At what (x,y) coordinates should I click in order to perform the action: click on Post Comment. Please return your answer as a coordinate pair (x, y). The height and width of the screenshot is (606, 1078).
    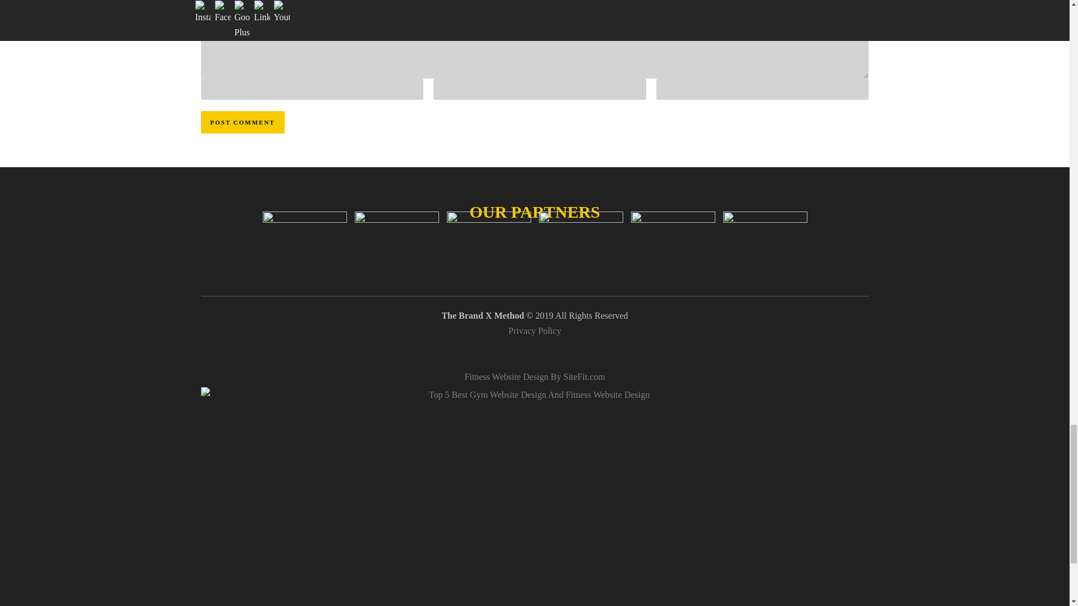
    Looking at the image, I should click on (243, 122).